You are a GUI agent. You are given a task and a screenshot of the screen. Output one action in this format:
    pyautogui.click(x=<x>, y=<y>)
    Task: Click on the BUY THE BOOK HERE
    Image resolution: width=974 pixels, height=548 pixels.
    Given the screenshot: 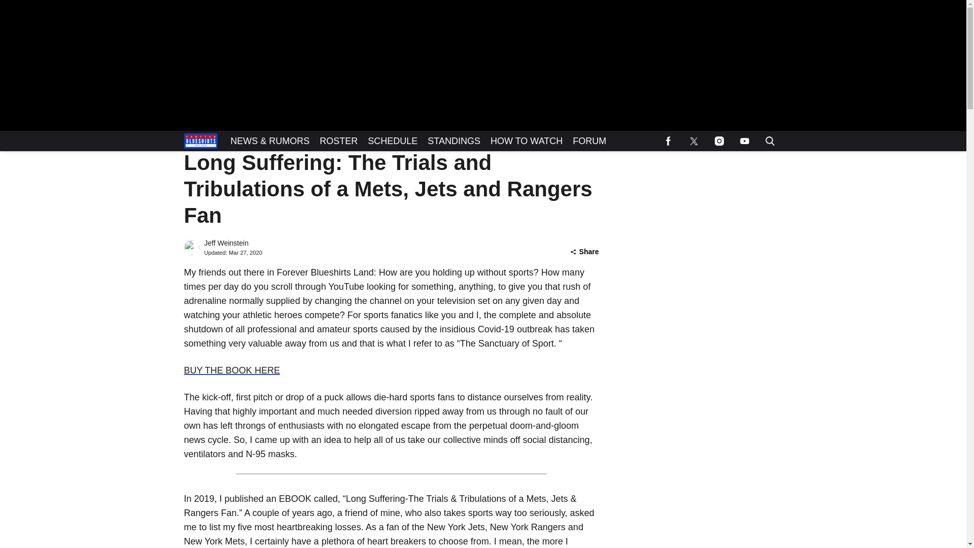 What is the action you would take?
    pyautogui.click(x=231, y=370)
    